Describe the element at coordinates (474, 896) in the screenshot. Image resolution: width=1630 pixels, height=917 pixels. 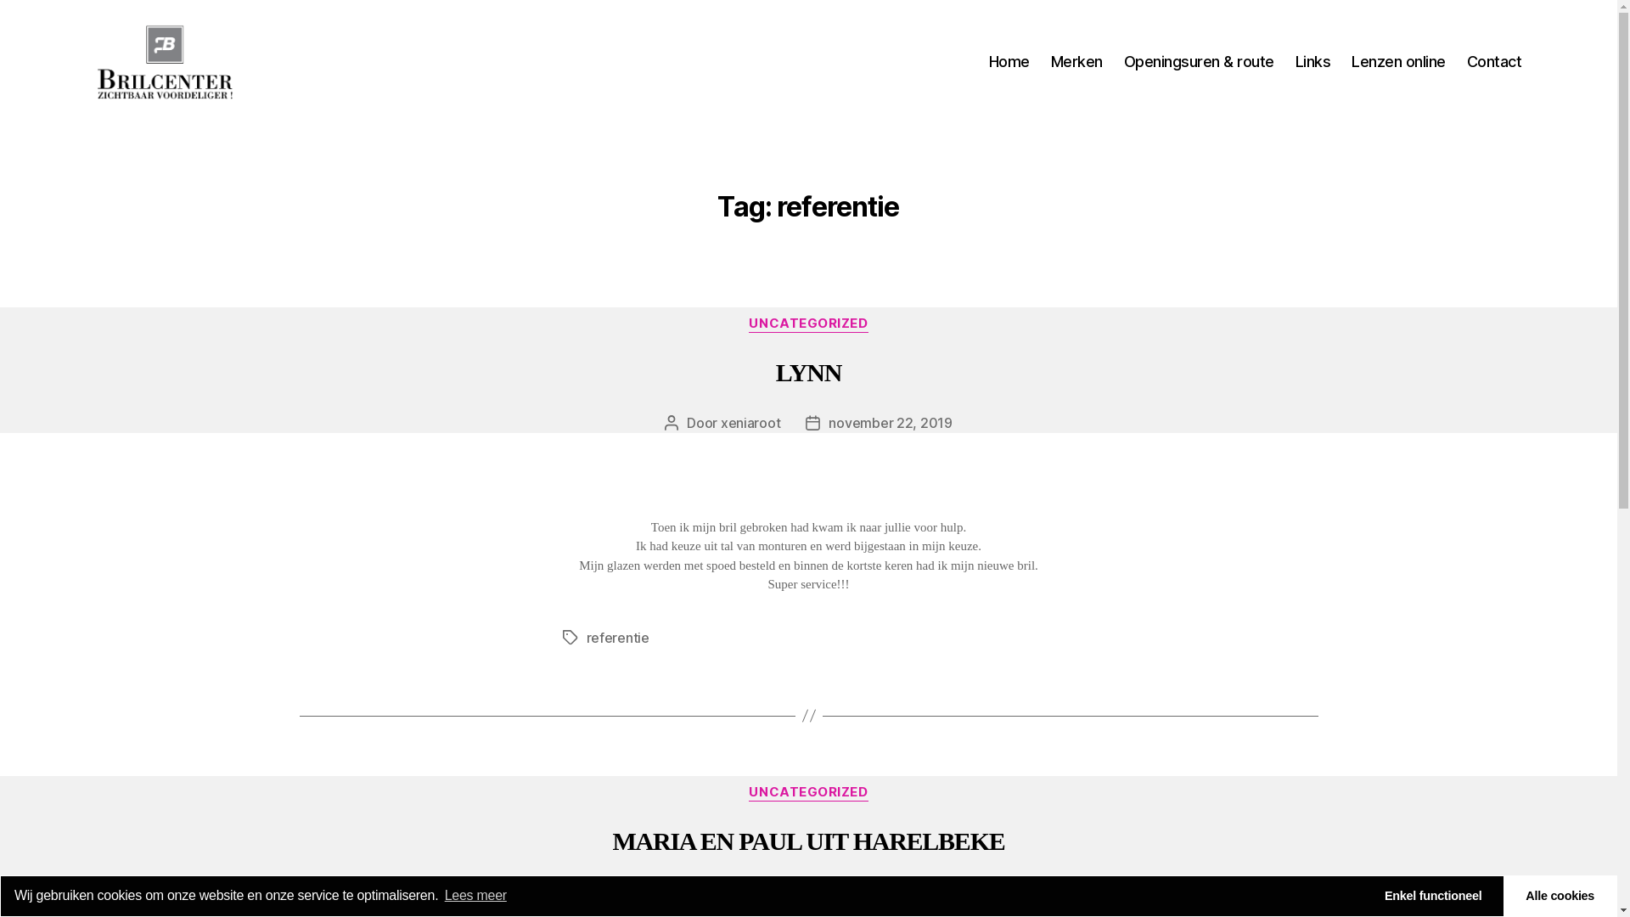
I see `Lees meer` at that location.